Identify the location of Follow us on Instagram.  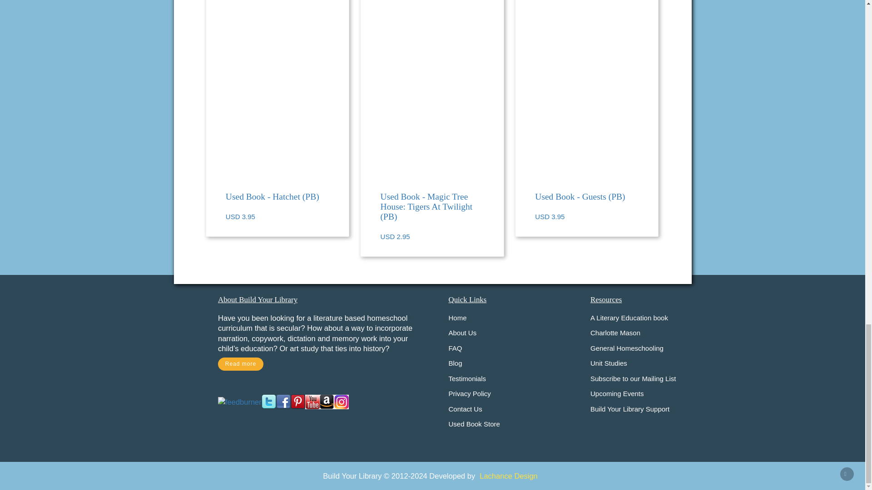
(342, 401).